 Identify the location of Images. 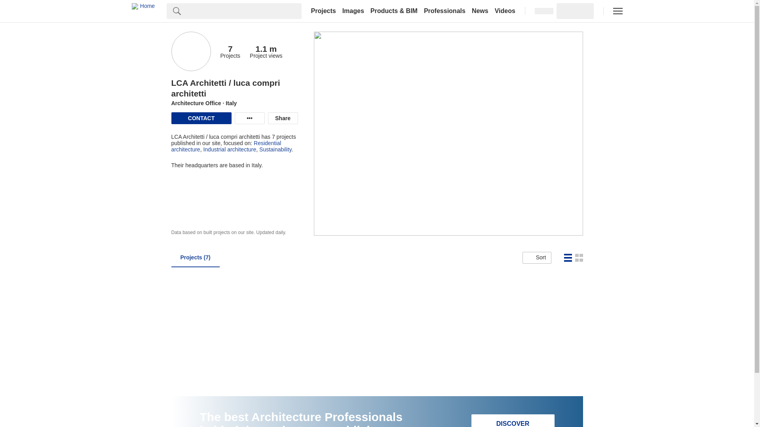
(353, 11).